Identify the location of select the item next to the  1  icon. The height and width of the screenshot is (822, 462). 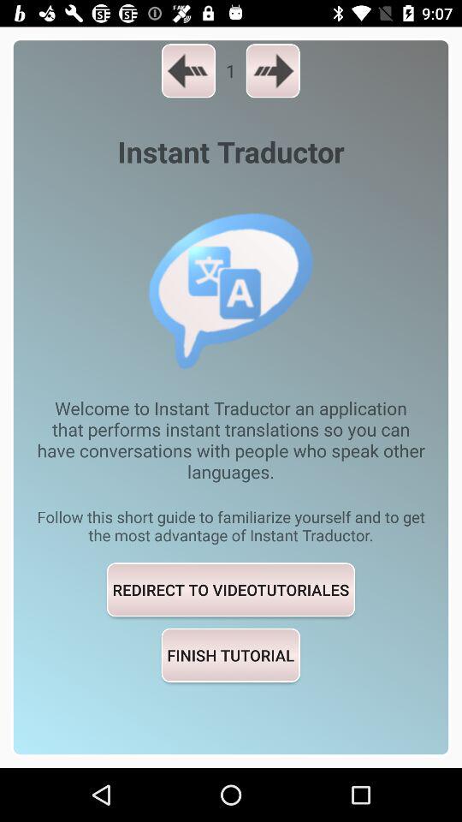
(272, 70).